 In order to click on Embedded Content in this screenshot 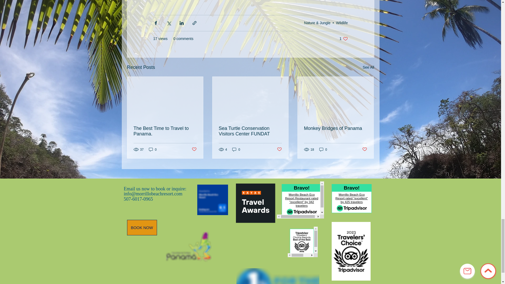, I will do `click(350, 200)`.